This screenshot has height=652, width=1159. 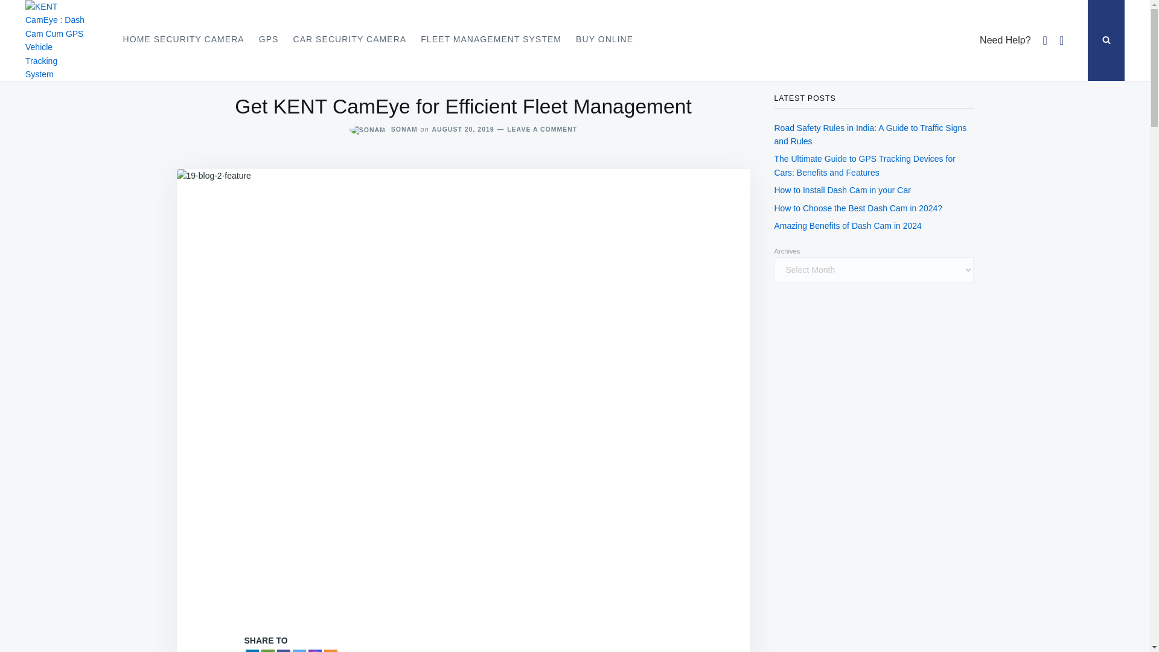 I want to click on SONAM, so click(x=404, y=129).